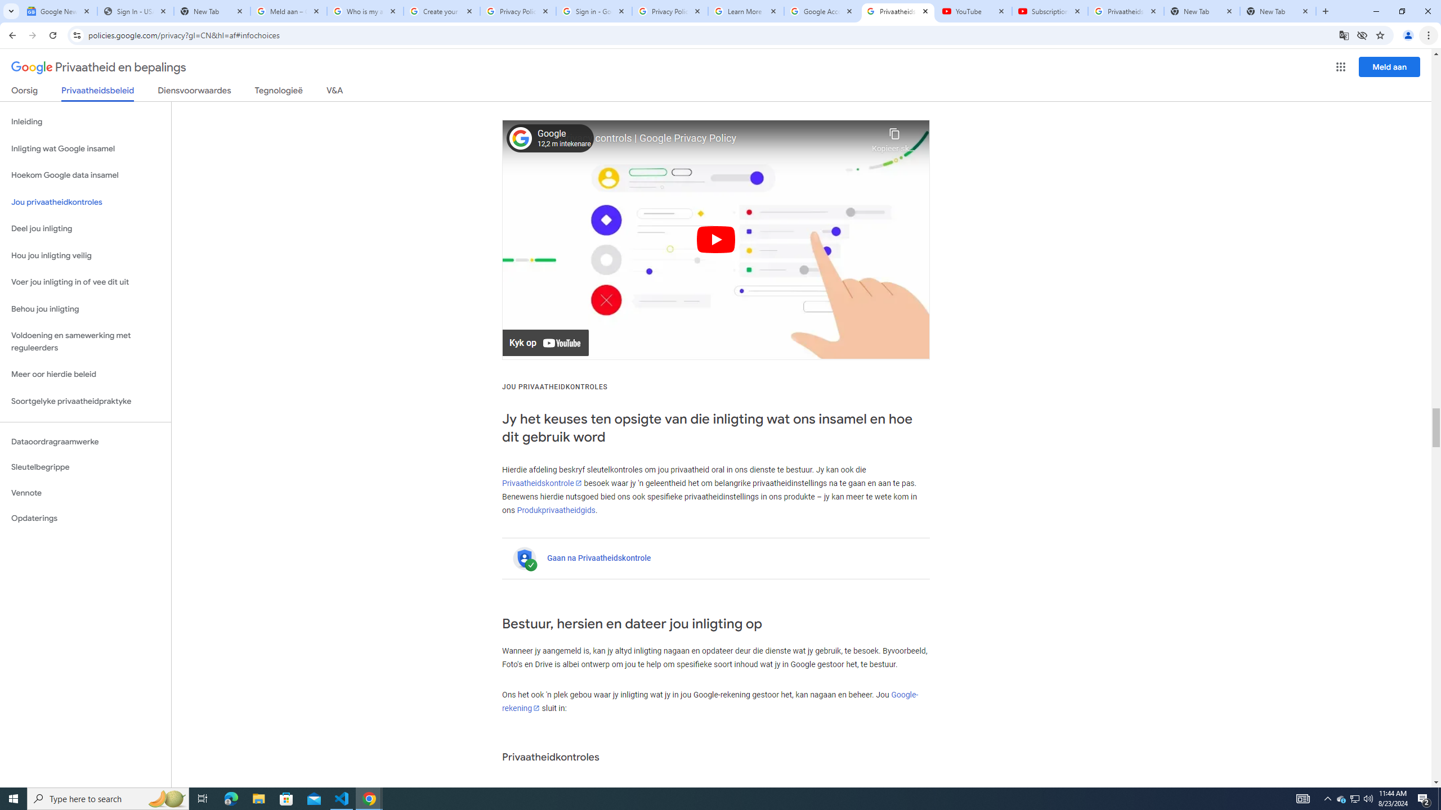 The image size is (1441, 810). What do you see at coordinates (442, 11) in the screenshot?
I see `Create your Google Account` at bounding box center [442, 11].